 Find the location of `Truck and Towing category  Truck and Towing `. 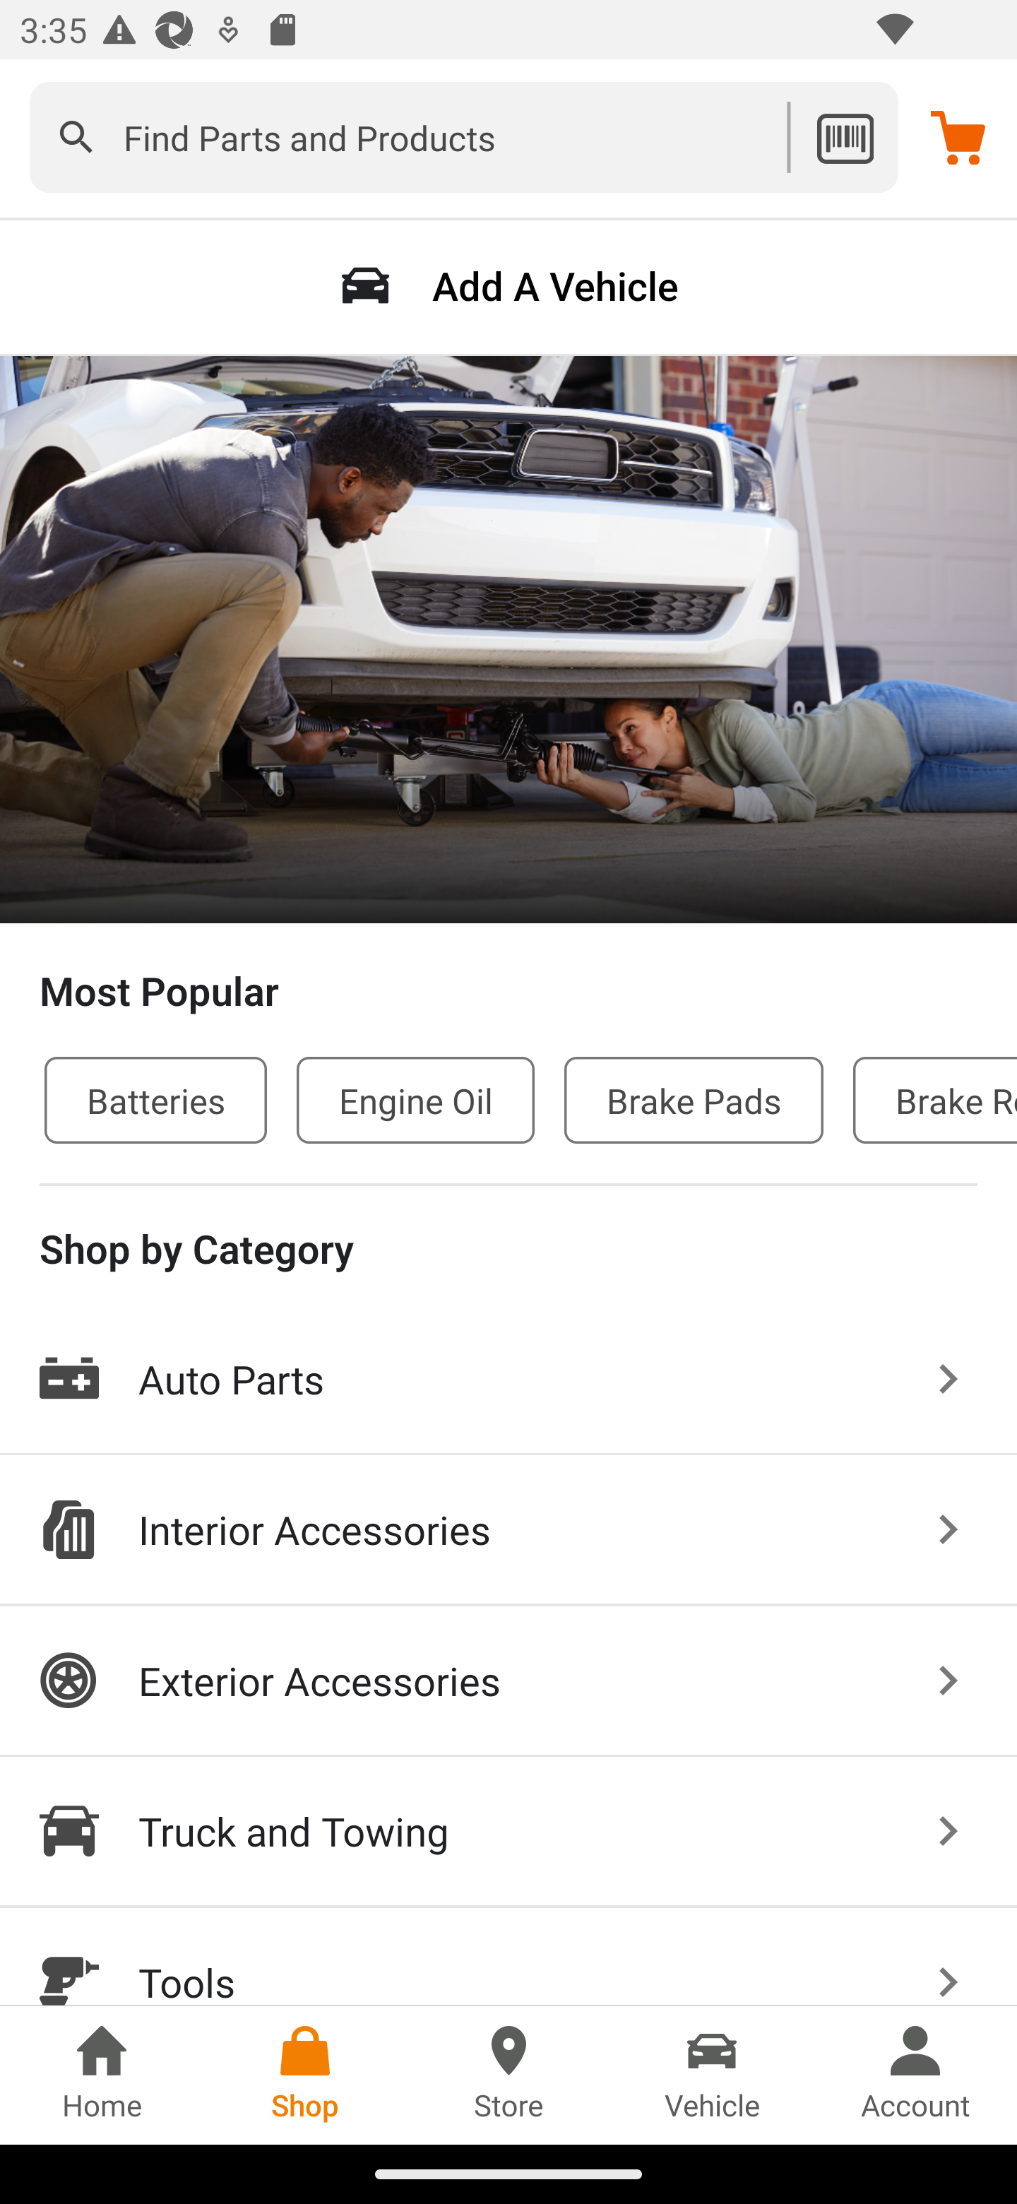

Truck and Towing category  Truck and Towing  is located at coordinates (509, 1832).